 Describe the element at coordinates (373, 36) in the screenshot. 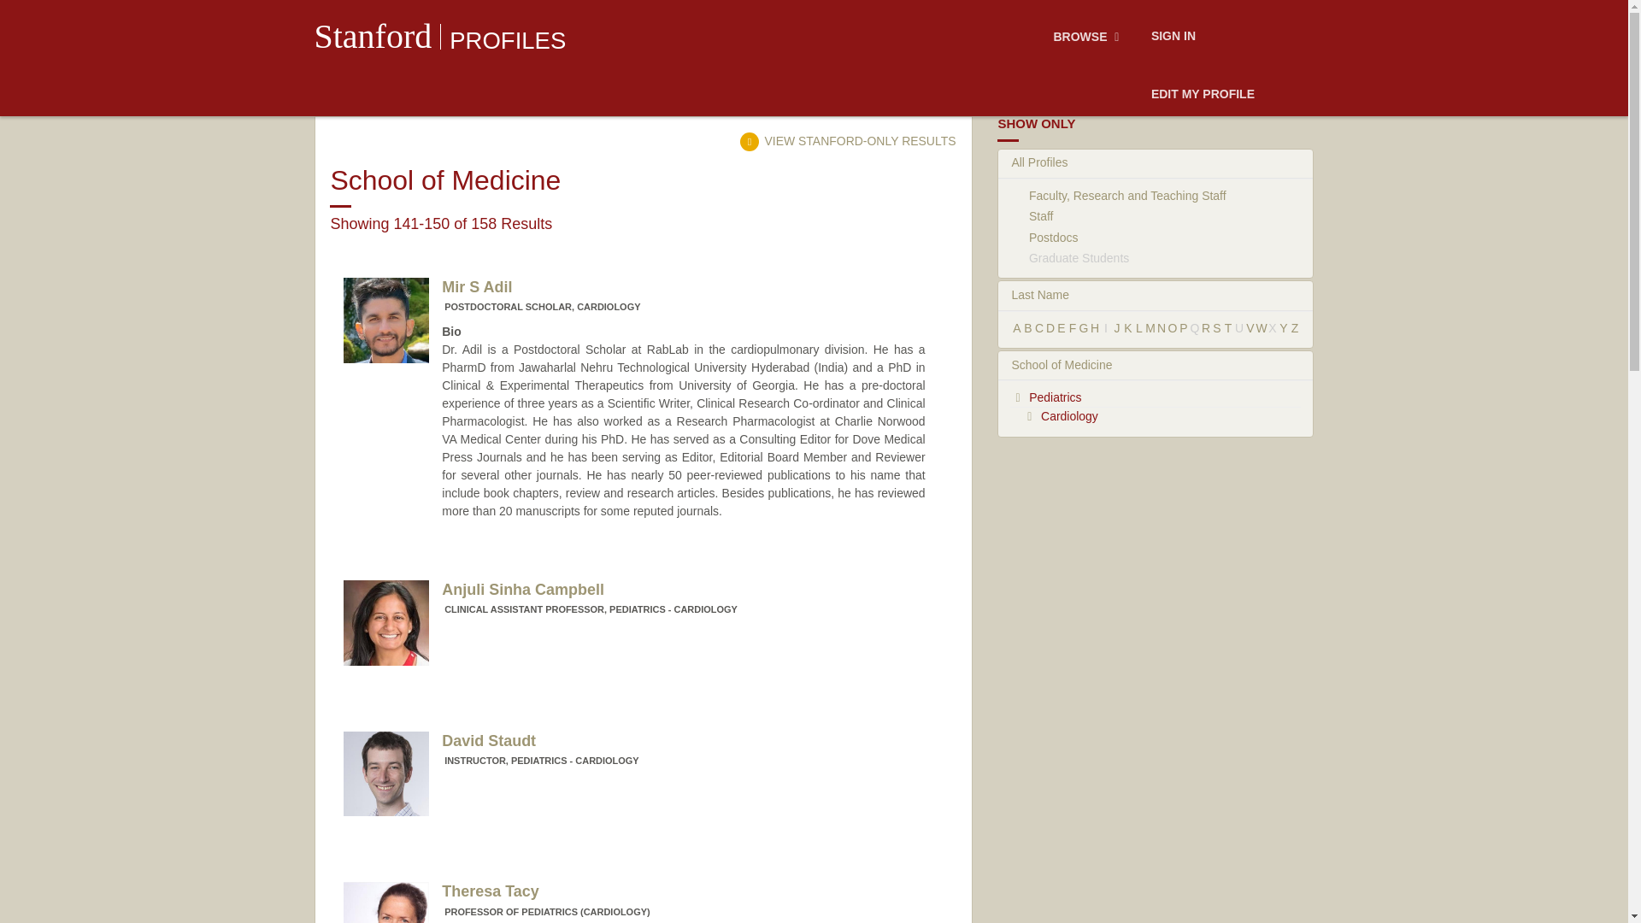

I see `VIEW STANFORD-ONLY RESULTS` at that location.